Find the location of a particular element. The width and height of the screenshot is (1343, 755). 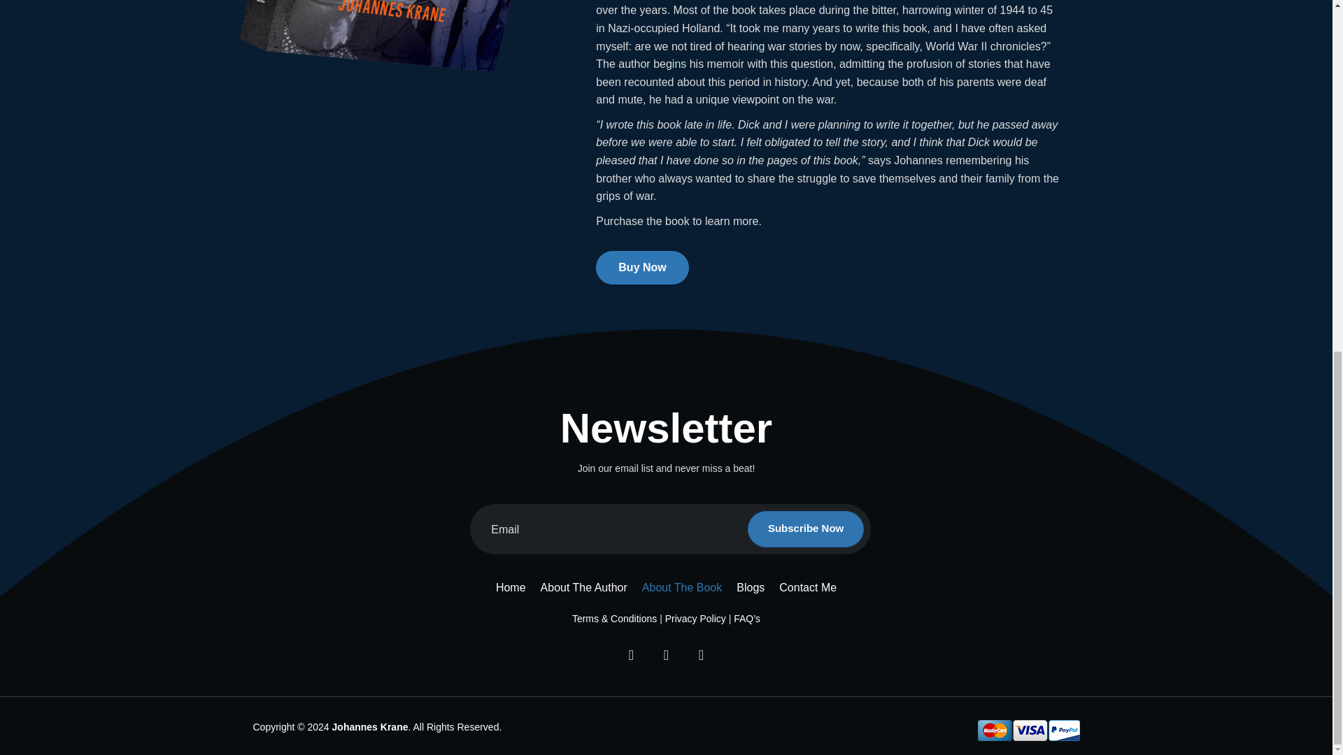

book is located at coordinates (407, 39).